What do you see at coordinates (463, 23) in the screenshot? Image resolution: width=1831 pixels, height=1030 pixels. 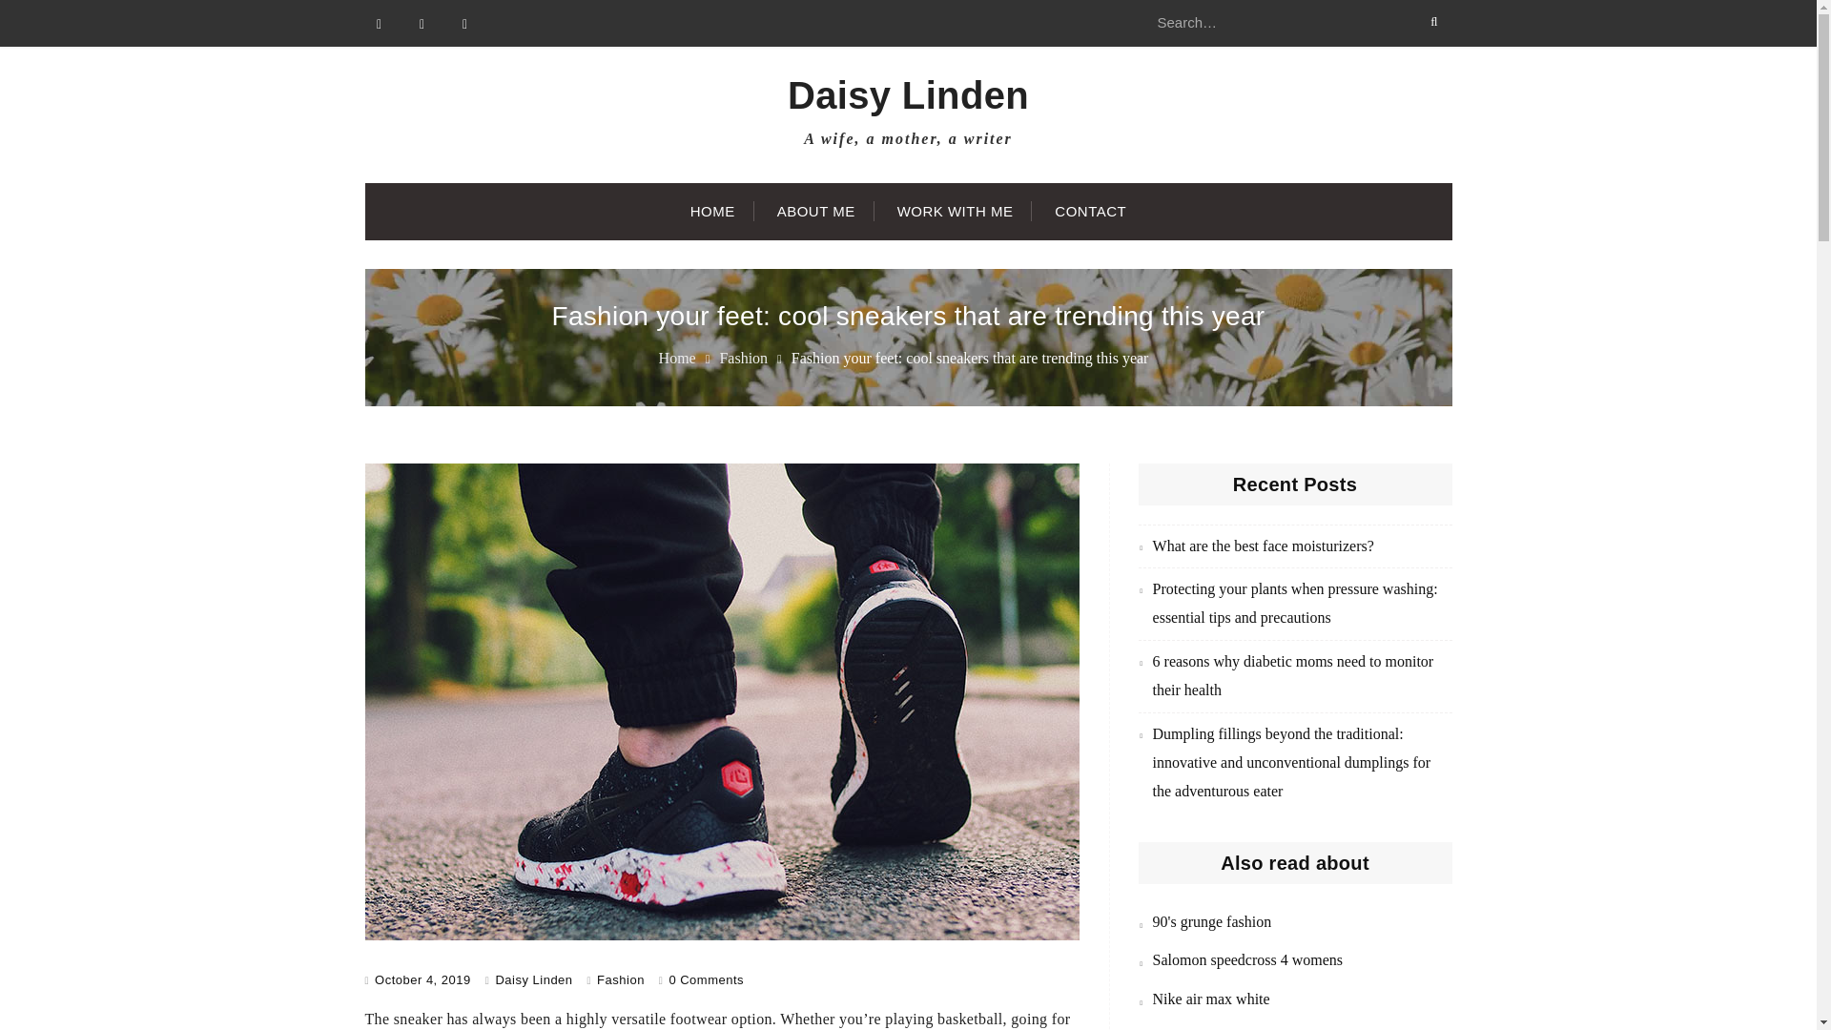 I see `Instagram` at bounding box center [463, 23].